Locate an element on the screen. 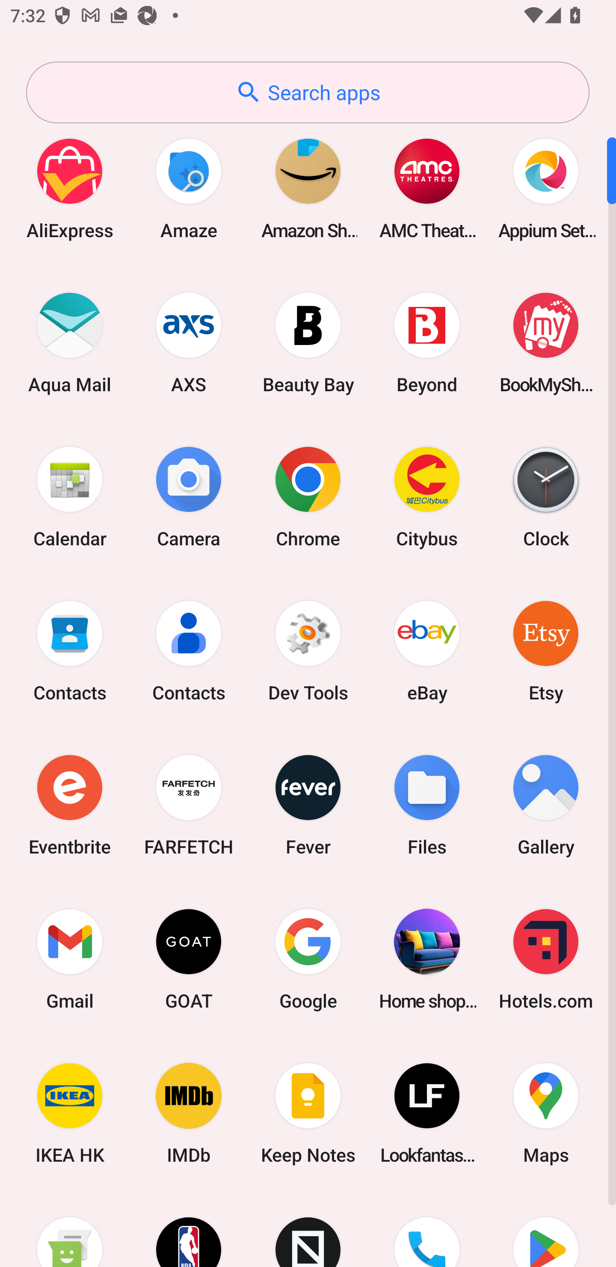 The width and height of the screenshot is (616, 1267). Gmail is located at coordinates (70, 959).